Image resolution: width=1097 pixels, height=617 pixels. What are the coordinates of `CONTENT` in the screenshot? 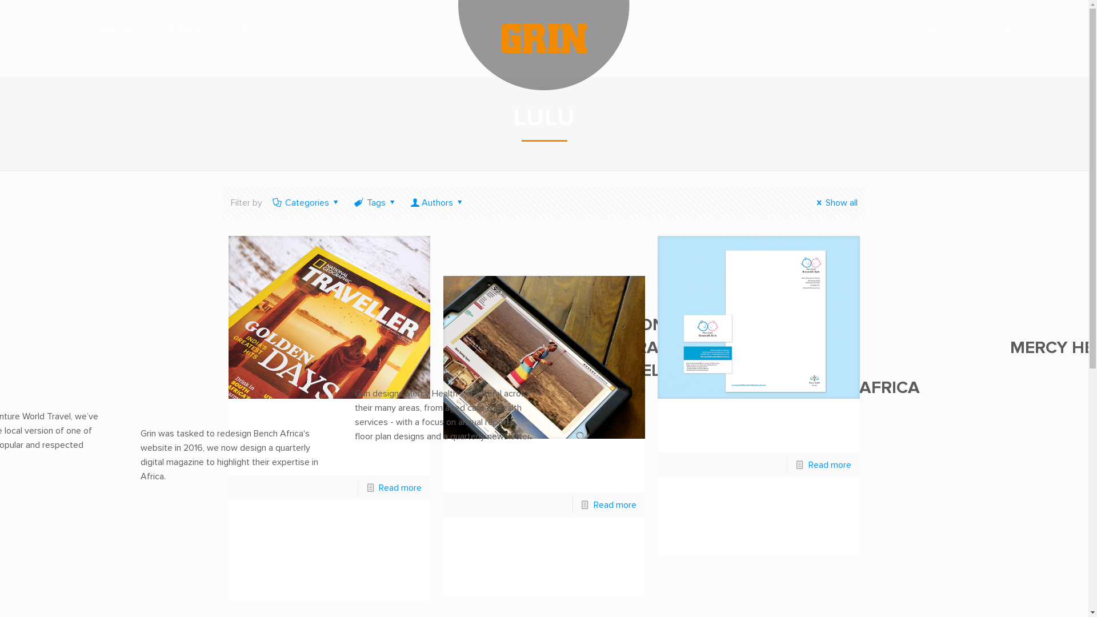 It's located at (249, 29).